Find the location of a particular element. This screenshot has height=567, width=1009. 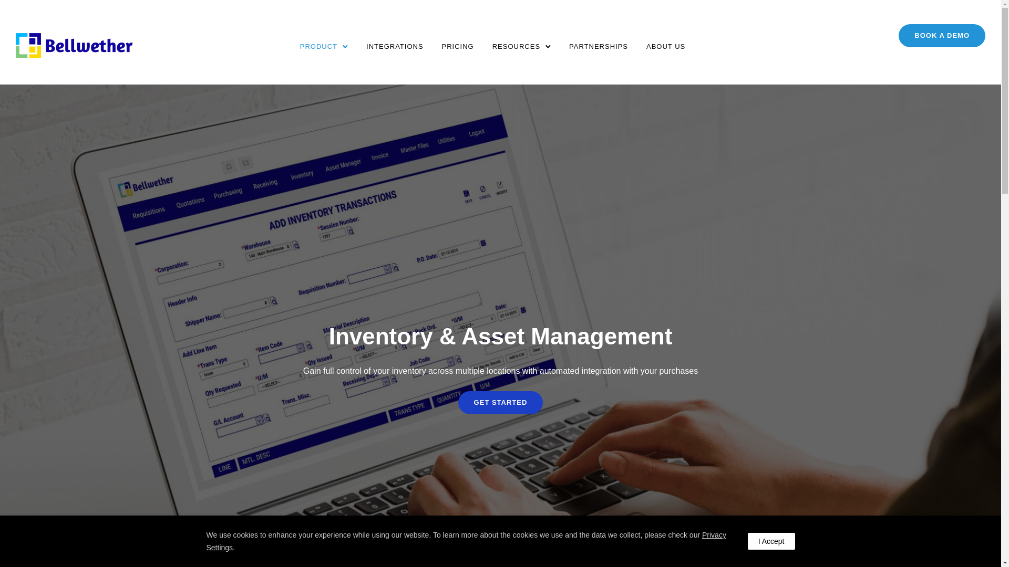

RESOURCES is located at coordinates (516, 46).